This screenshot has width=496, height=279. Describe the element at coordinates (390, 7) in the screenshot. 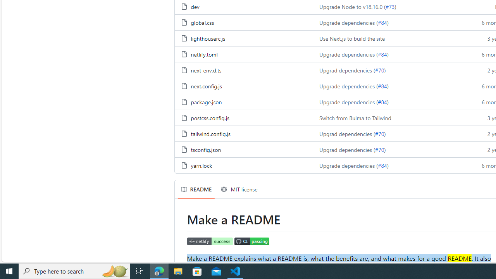

I see `#73` at that location.